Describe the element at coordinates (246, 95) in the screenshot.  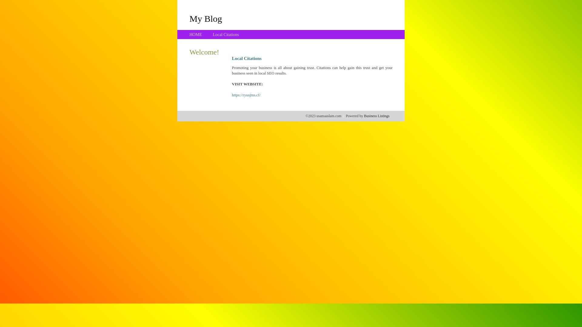
I see `https://ryusjms.cf/` at that location.